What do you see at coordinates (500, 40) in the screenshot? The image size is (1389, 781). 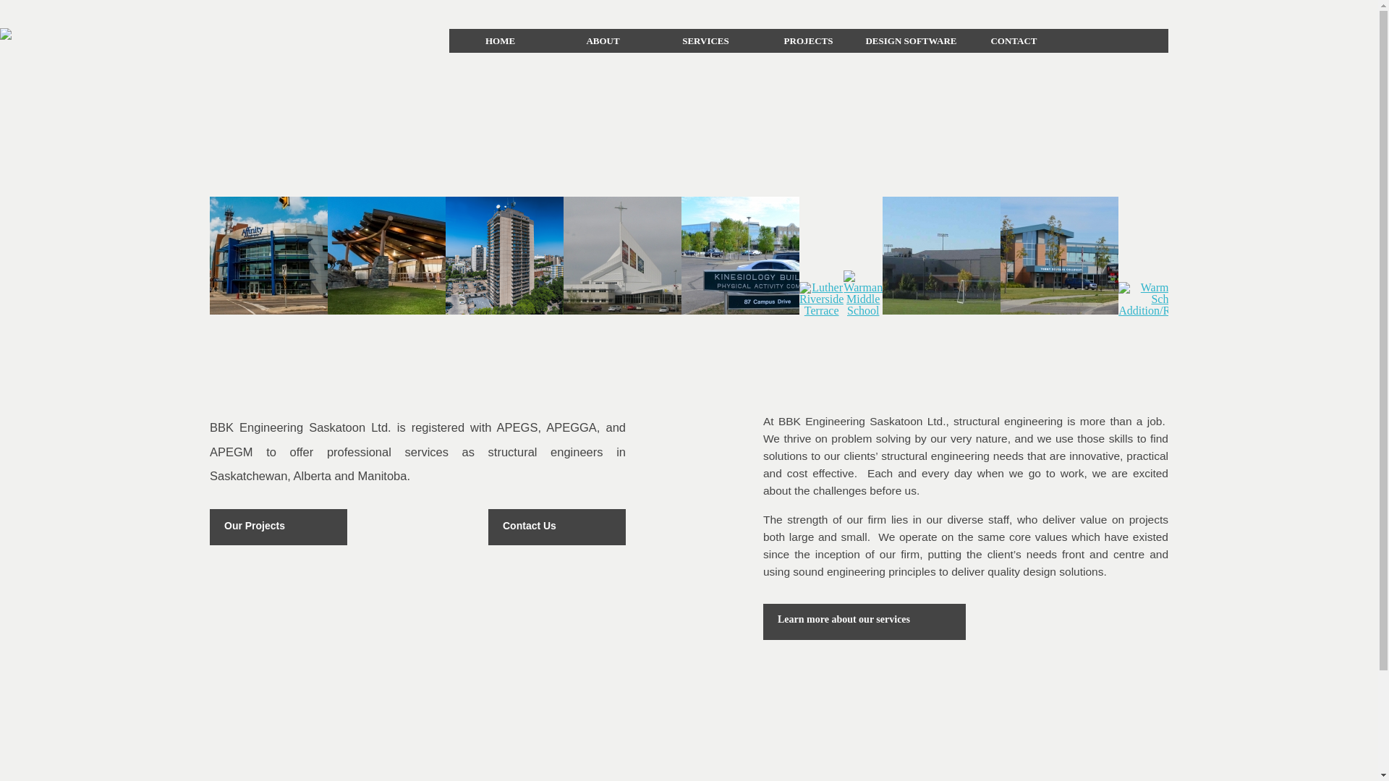 I see `HOME` at bounding box center [500, 40].